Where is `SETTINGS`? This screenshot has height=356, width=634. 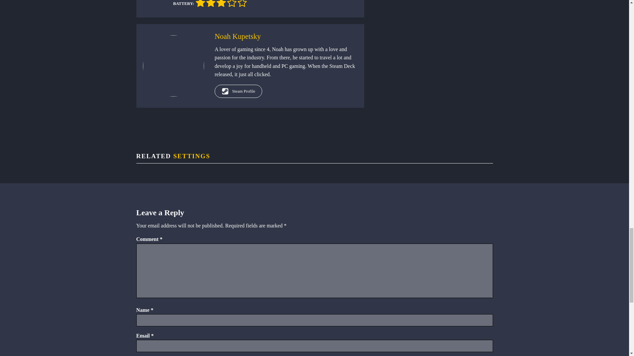 SETTINGS is located at coordinates (192, 156).